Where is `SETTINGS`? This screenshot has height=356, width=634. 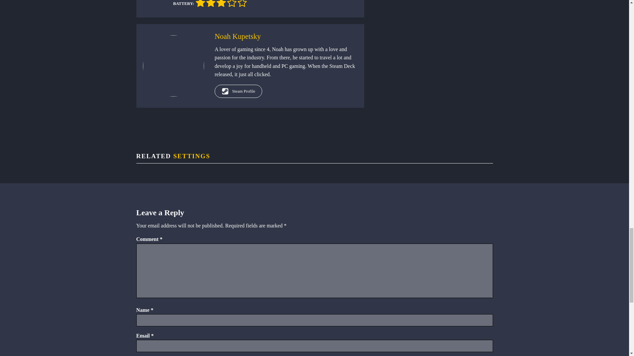 SETTINGS is located at coordinates (192, 156).